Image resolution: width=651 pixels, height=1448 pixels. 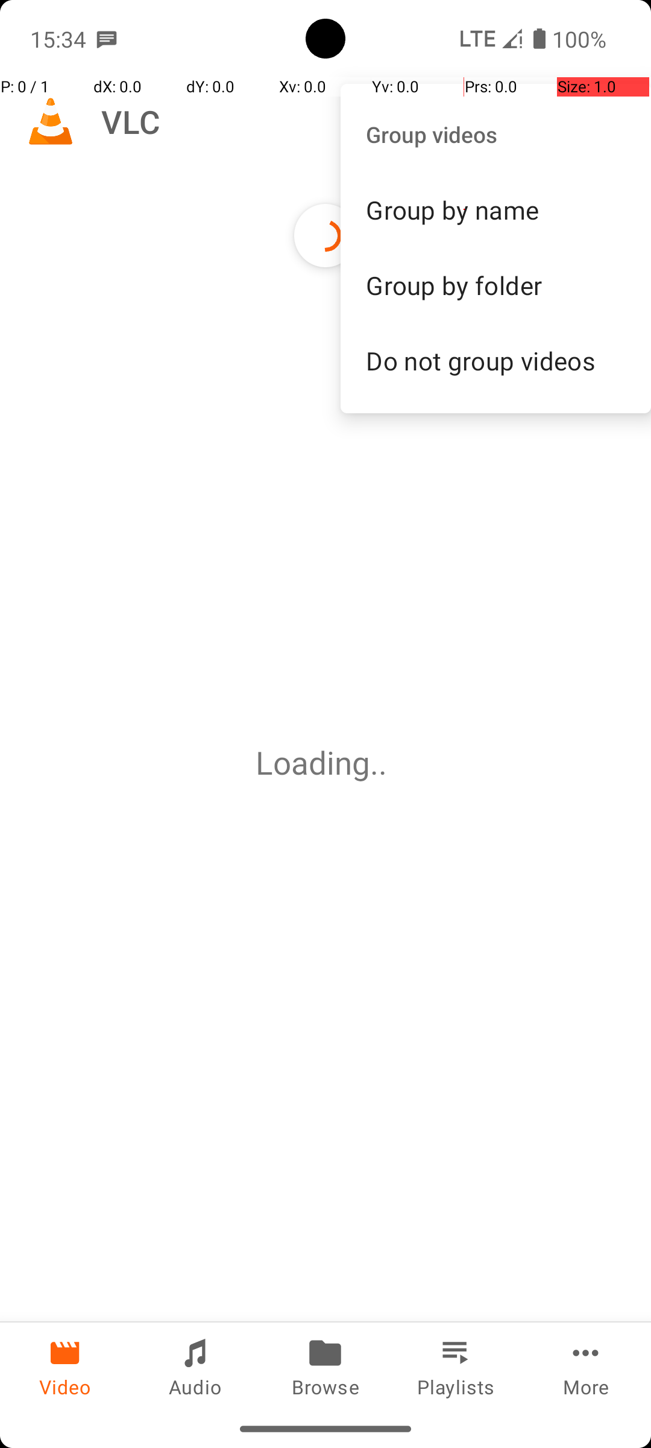 What do you see at coordinates (495, 210) in the screenshot?
I see `Group by name` at bounding box center [495, 210].